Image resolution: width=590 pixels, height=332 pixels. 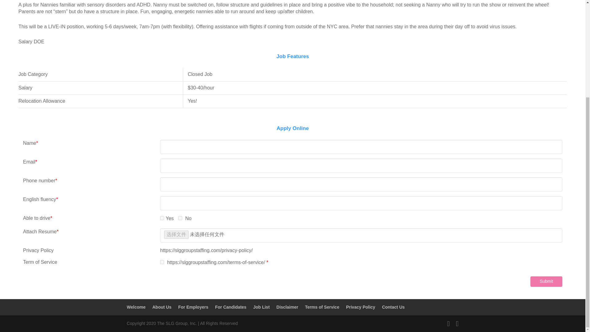 What do you see at coordinates (193, 307) in the screenshot?
I see `For Employers` at bounding box center [193, 307].